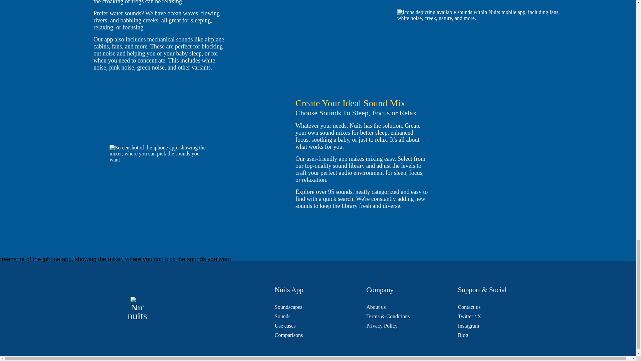 The width and height of the screenshot is (641, 361). What do you see at coordinates (463, 335) in the screenshot?
I see `Blog` at bounding box center [463, 335].